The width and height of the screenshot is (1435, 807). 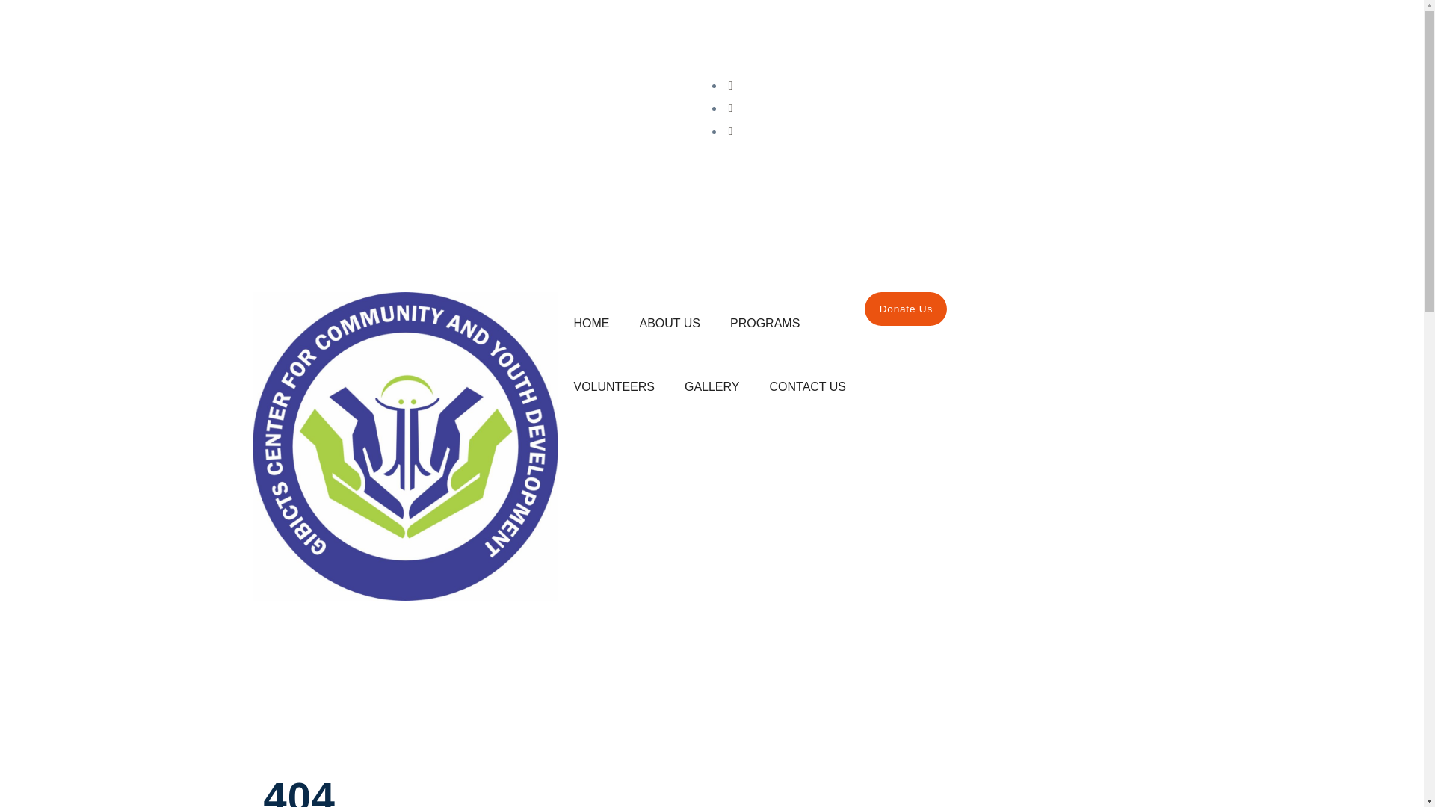 What do you see at coordinates (613, 387) in the screenshot?
I see `VOLUNTEERS` at bounding box center [613, 387].